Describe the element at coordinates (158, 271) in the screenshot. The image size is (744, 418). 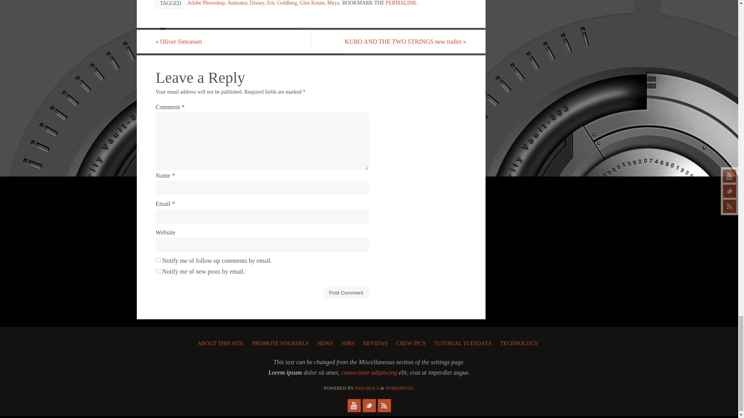
I see `subscribe` at that location.